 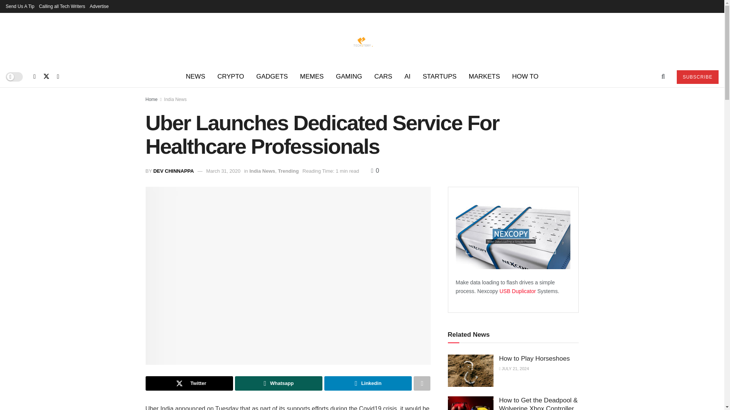 What do you see at coordinates (62, 6) in the screenshot?
I see `Calling all Tech Writers` at bounding box center [62, 6].